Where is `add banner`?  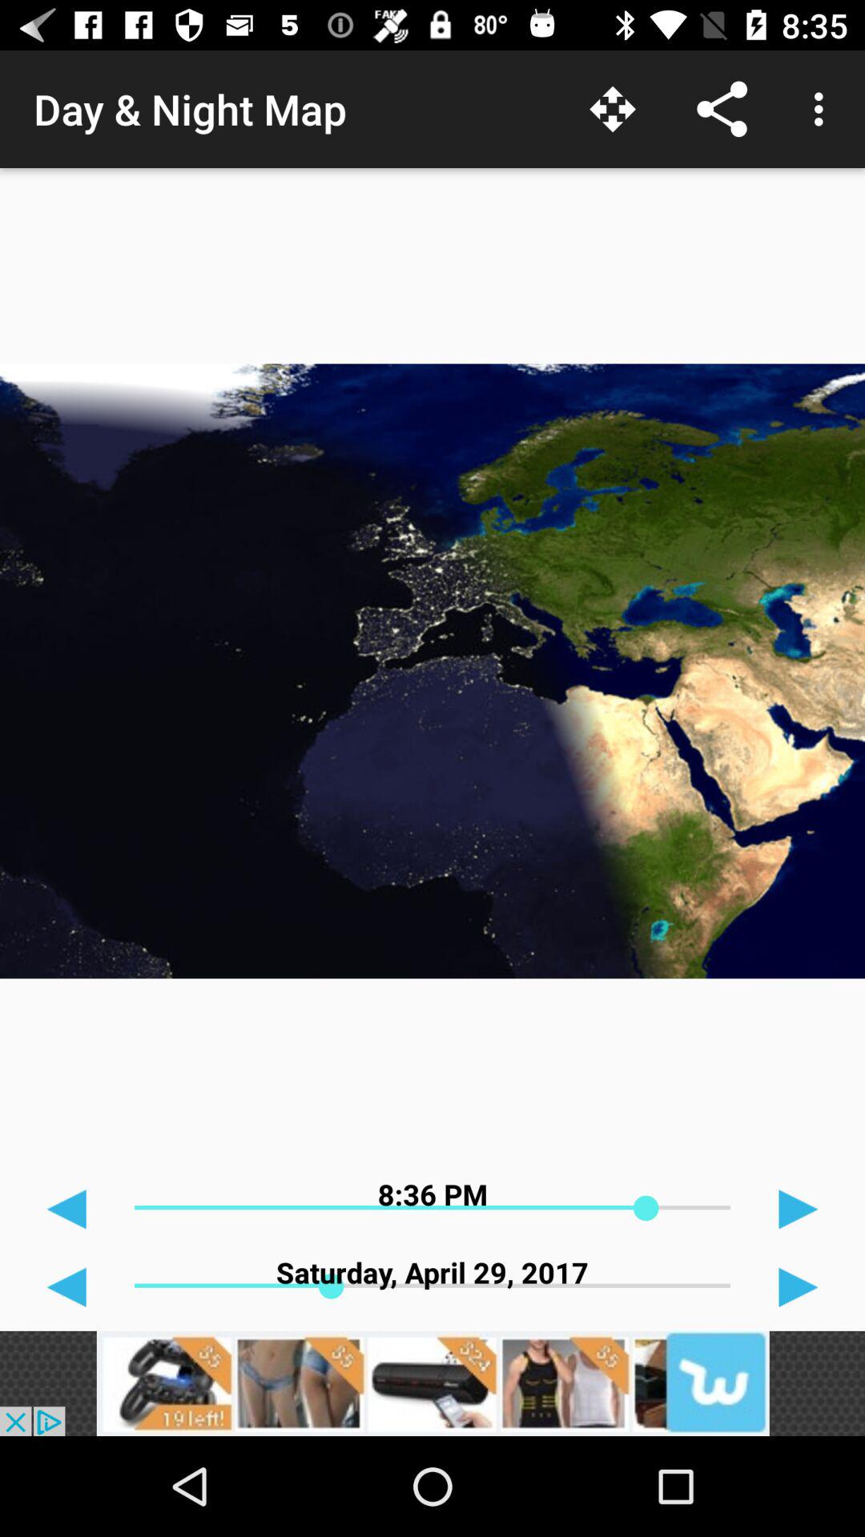
add banner is located at coordinates (432, 1383).